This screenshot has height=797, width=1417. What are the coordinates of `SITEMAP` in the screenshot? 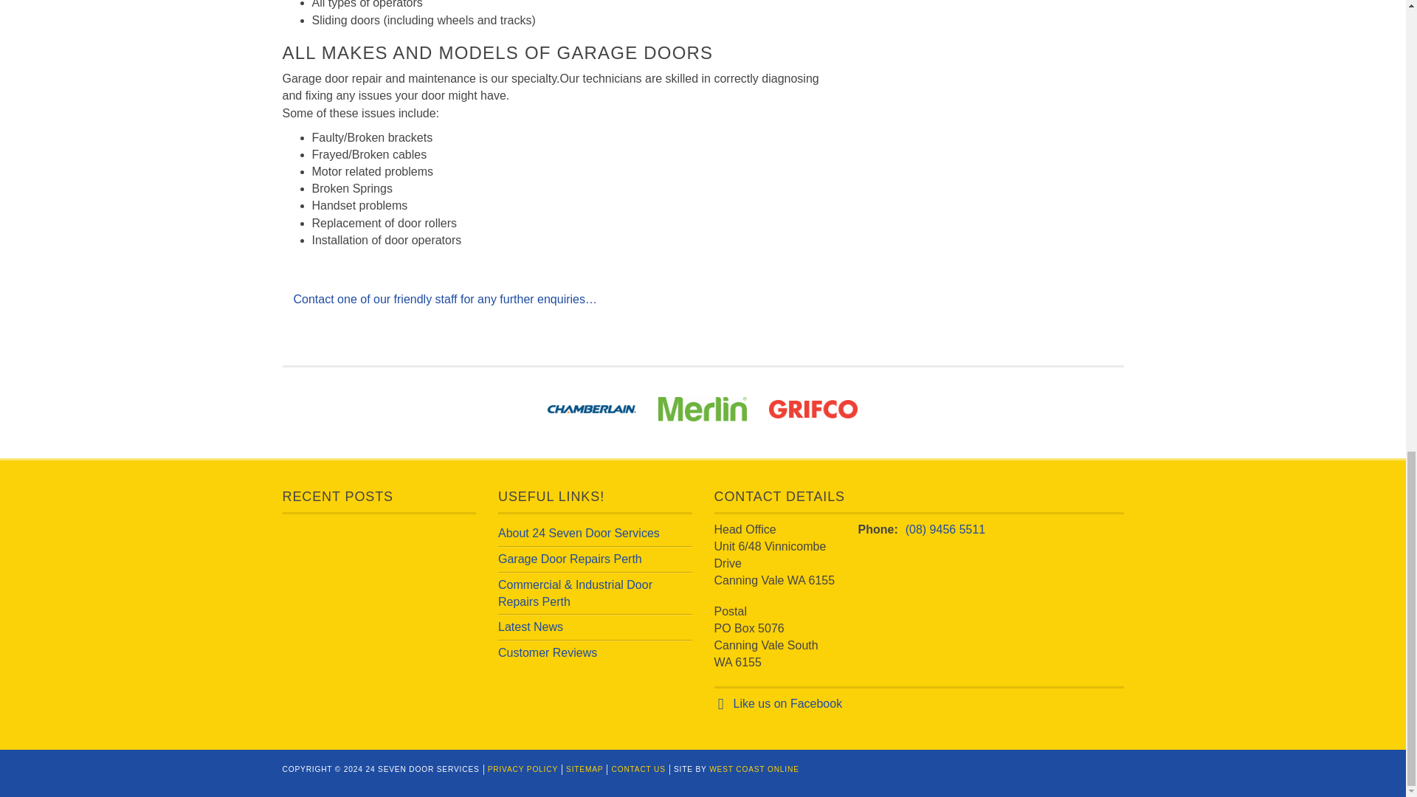 It's located at (585, 769).